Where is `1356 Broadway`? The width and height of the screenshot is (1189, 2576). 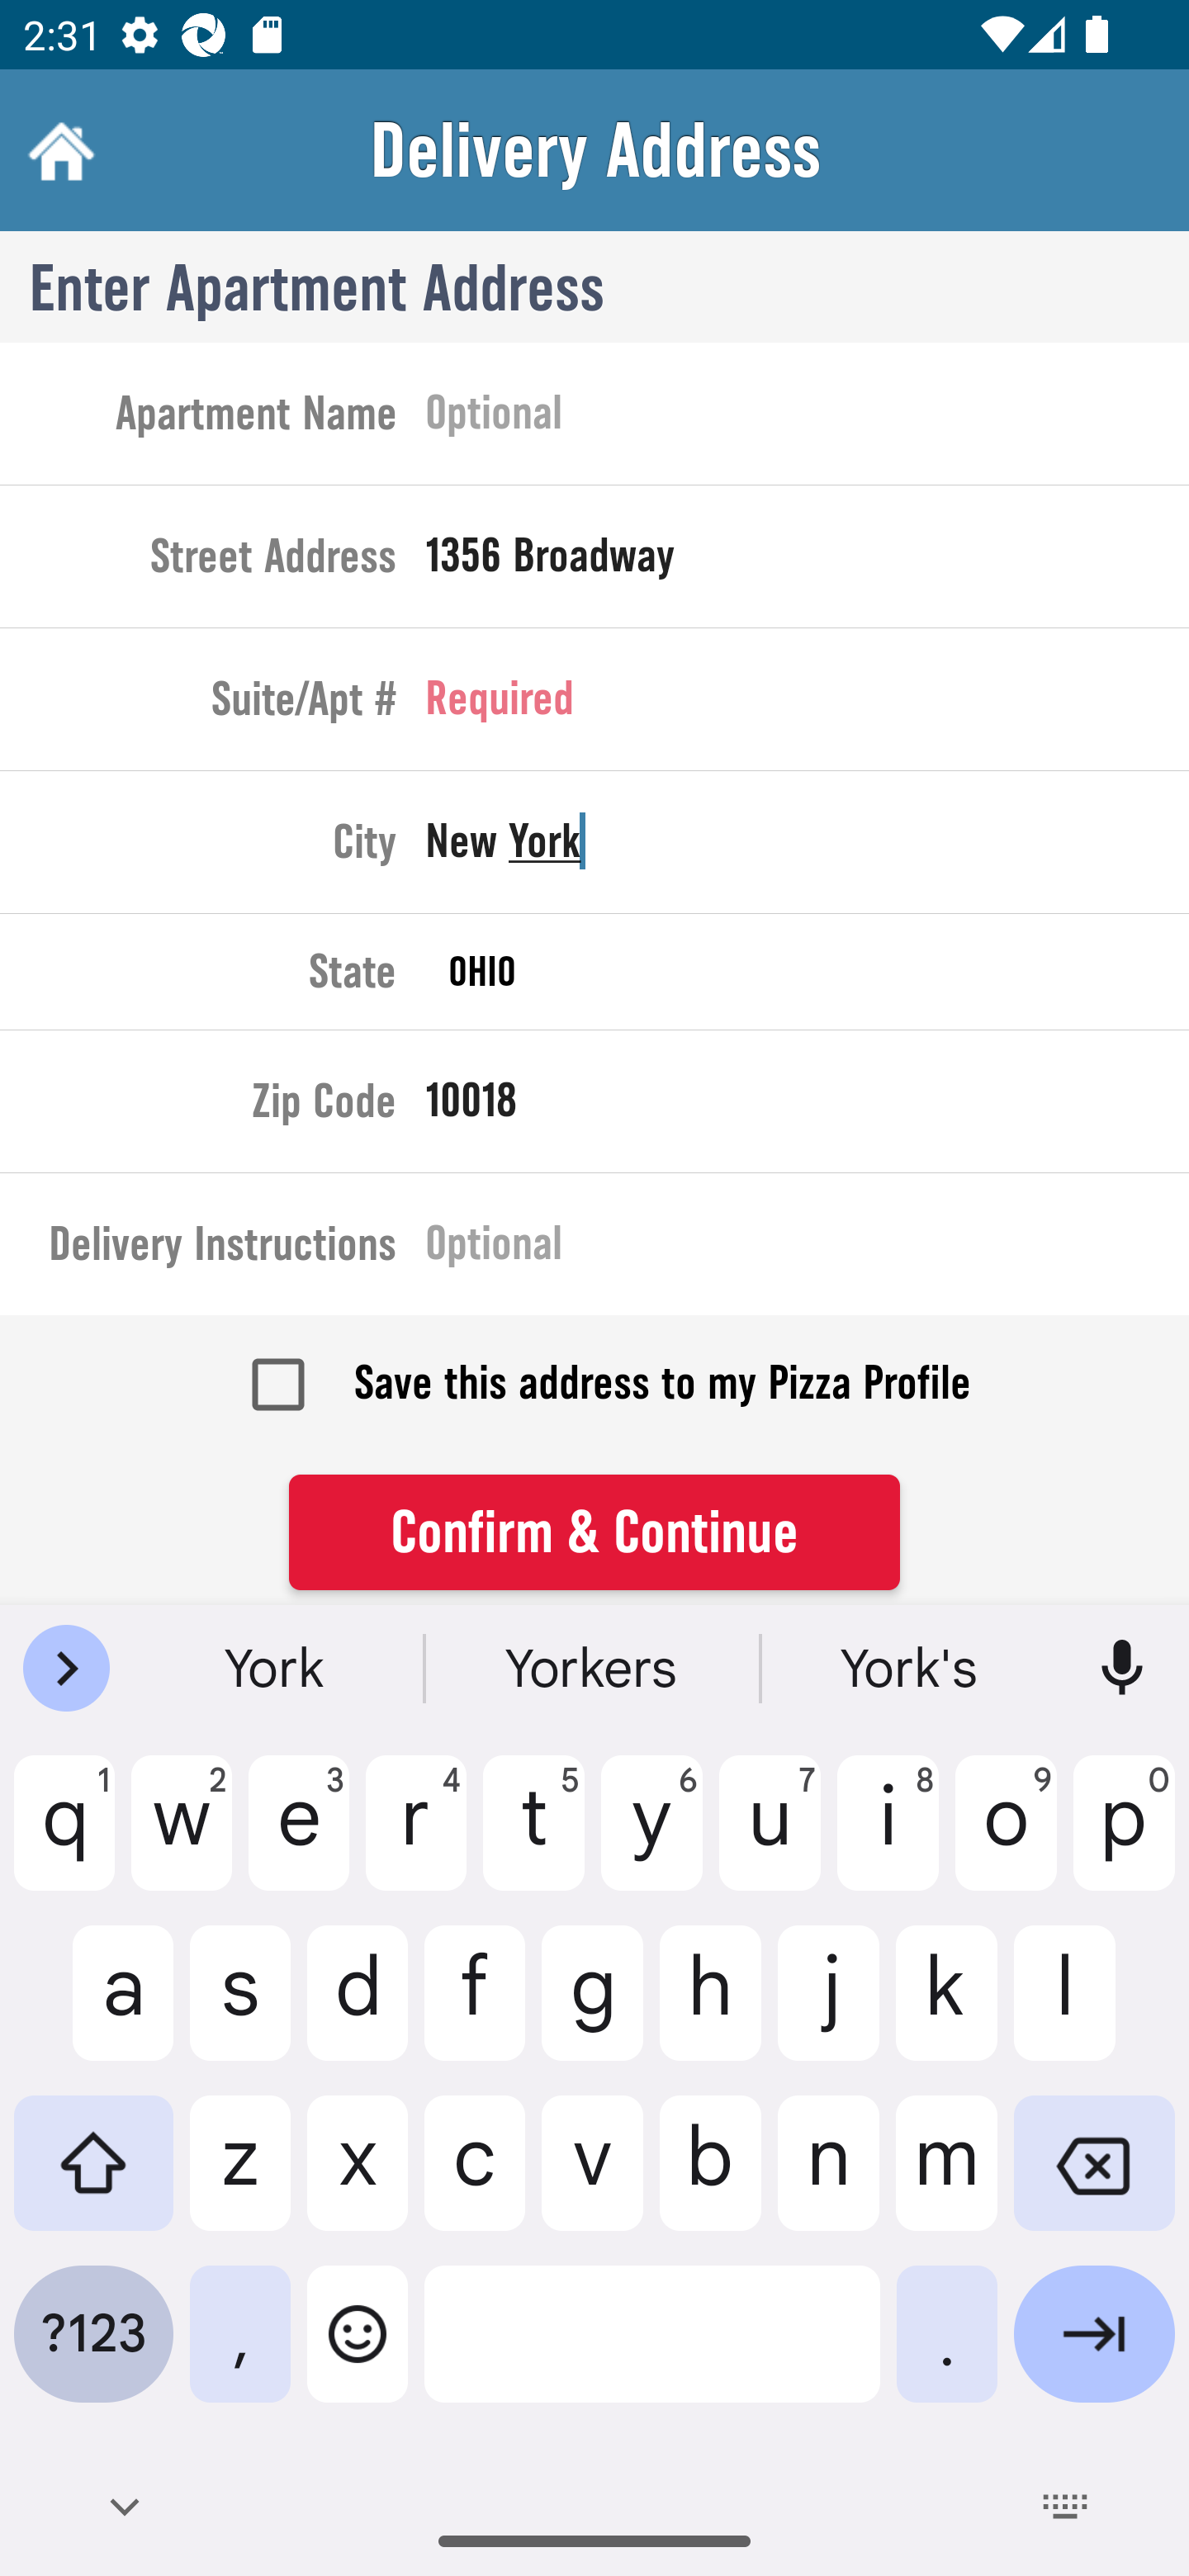 1356 Broadway is located at coordinates (808, 563).